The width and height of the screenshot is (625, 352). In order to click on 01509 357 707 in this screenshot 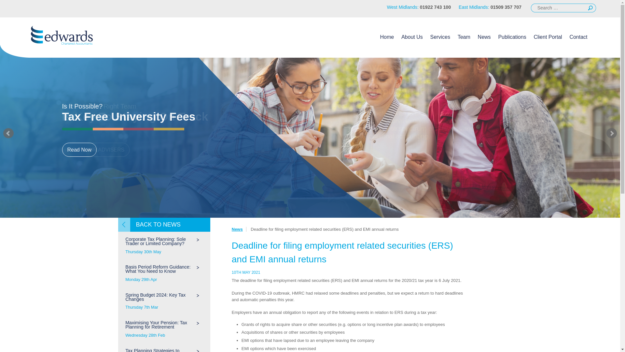, I will do `click(506, 7)`.